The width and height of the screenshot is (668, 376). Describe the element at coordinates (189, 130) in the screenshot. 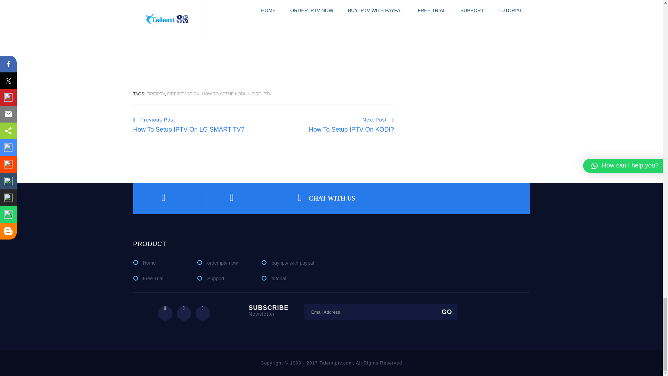

I see `How To Setup IPTV On LG SMART TV?` at that location.